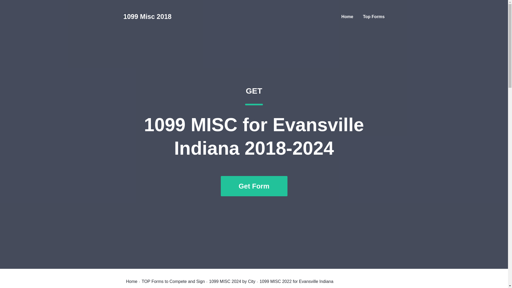  What do you see at coordinates (374, 17) in the screenshot?
I see `Home` at bounding box center [374, 17].